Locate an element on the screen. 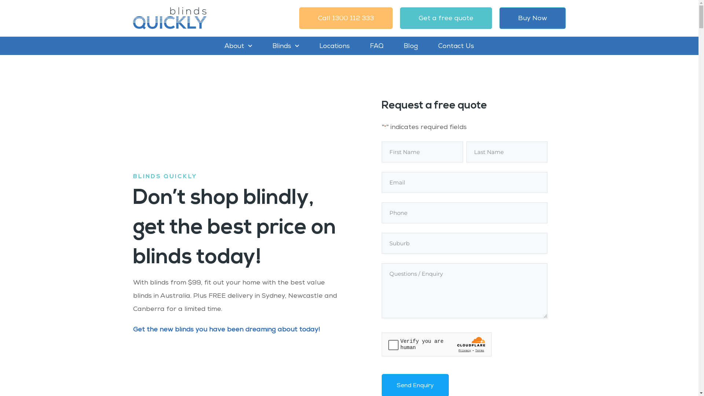 The image size is (704, 396). Widget containing a Cloudflare security challenge is located at coordinates (437, 344).